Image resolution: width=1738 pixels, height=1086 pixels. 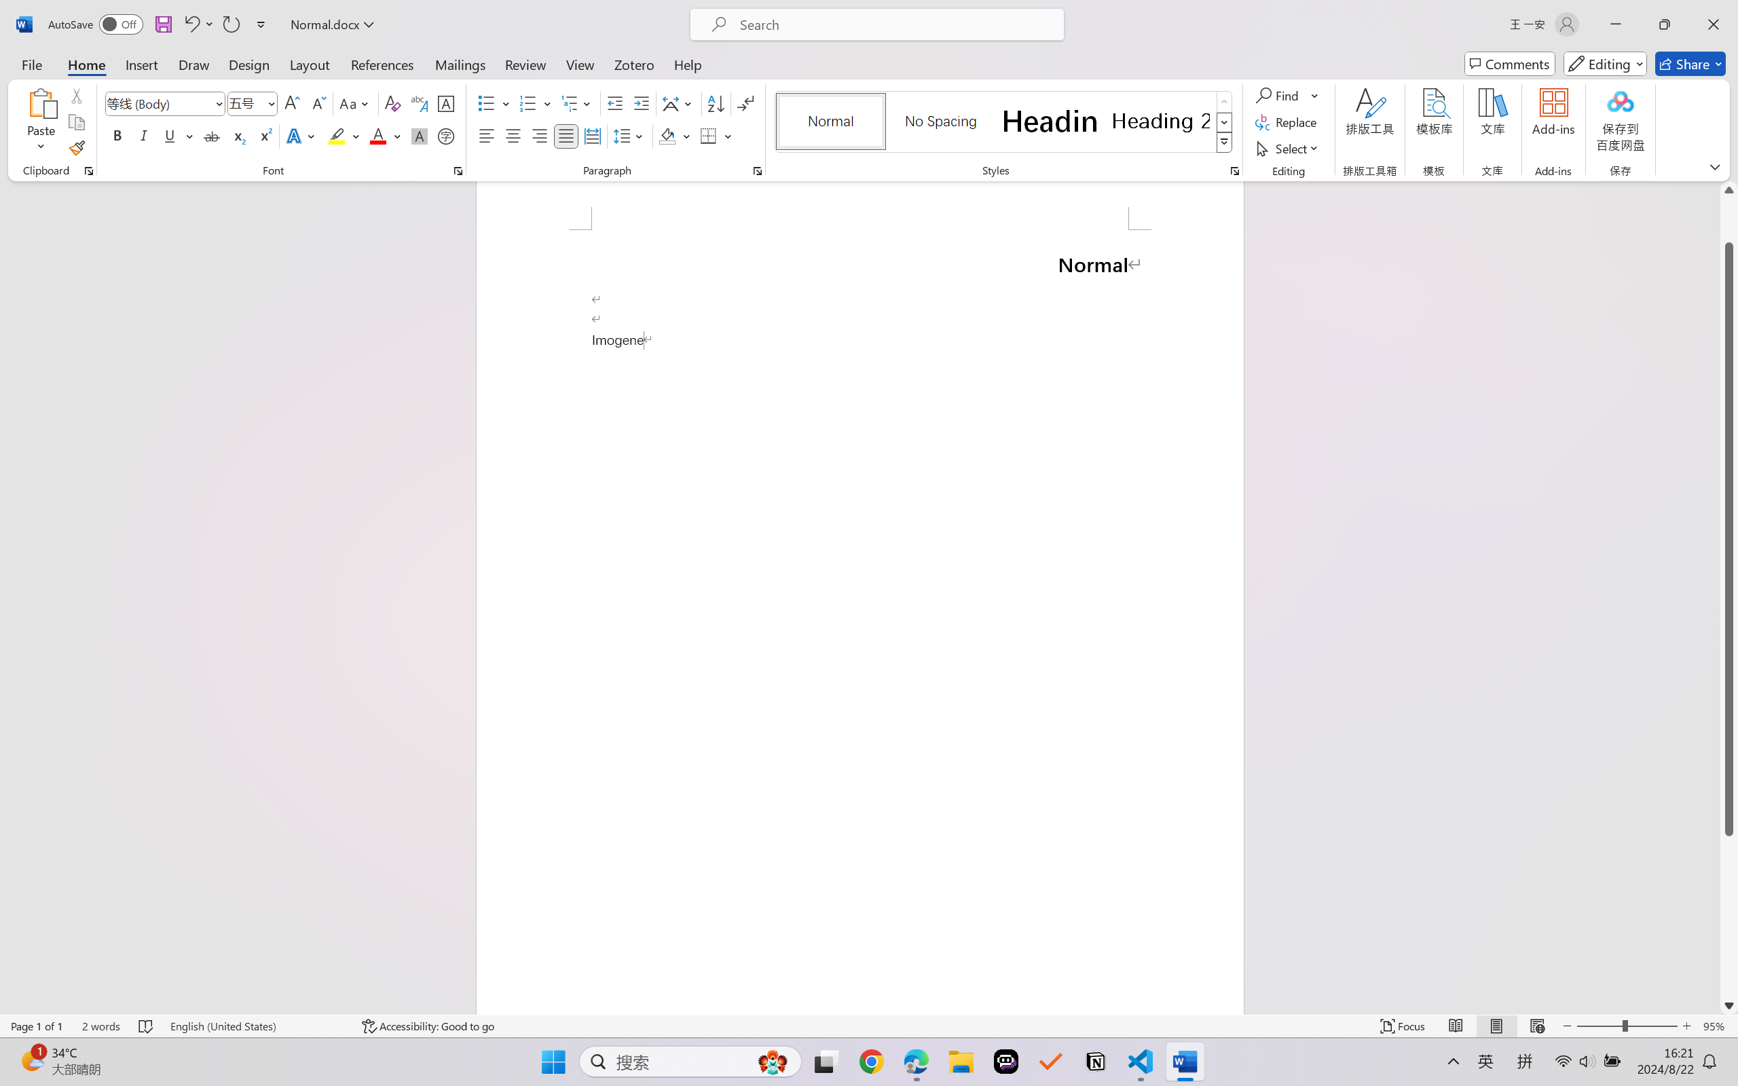 I want to click on Microsoft search, so click(x=895, y=24).